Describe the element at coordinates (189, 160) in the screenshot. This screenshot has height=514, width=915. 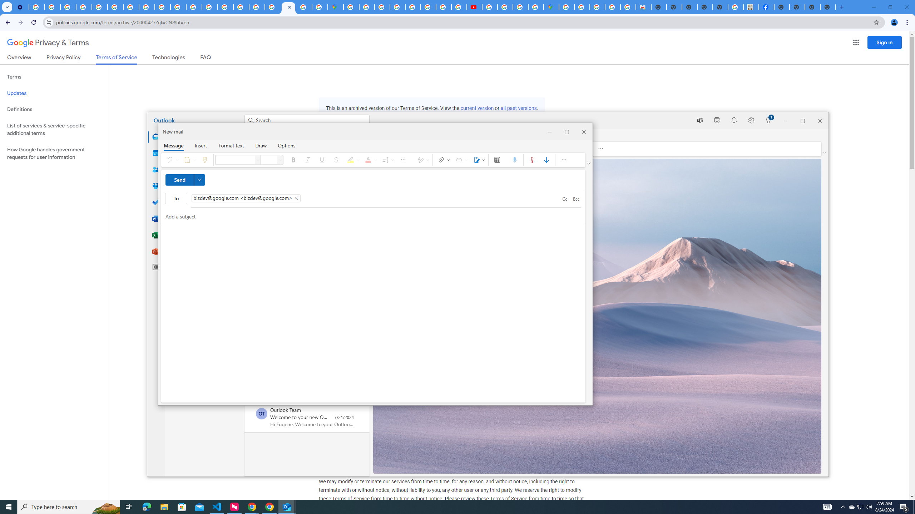
I see `Paste` at that location.